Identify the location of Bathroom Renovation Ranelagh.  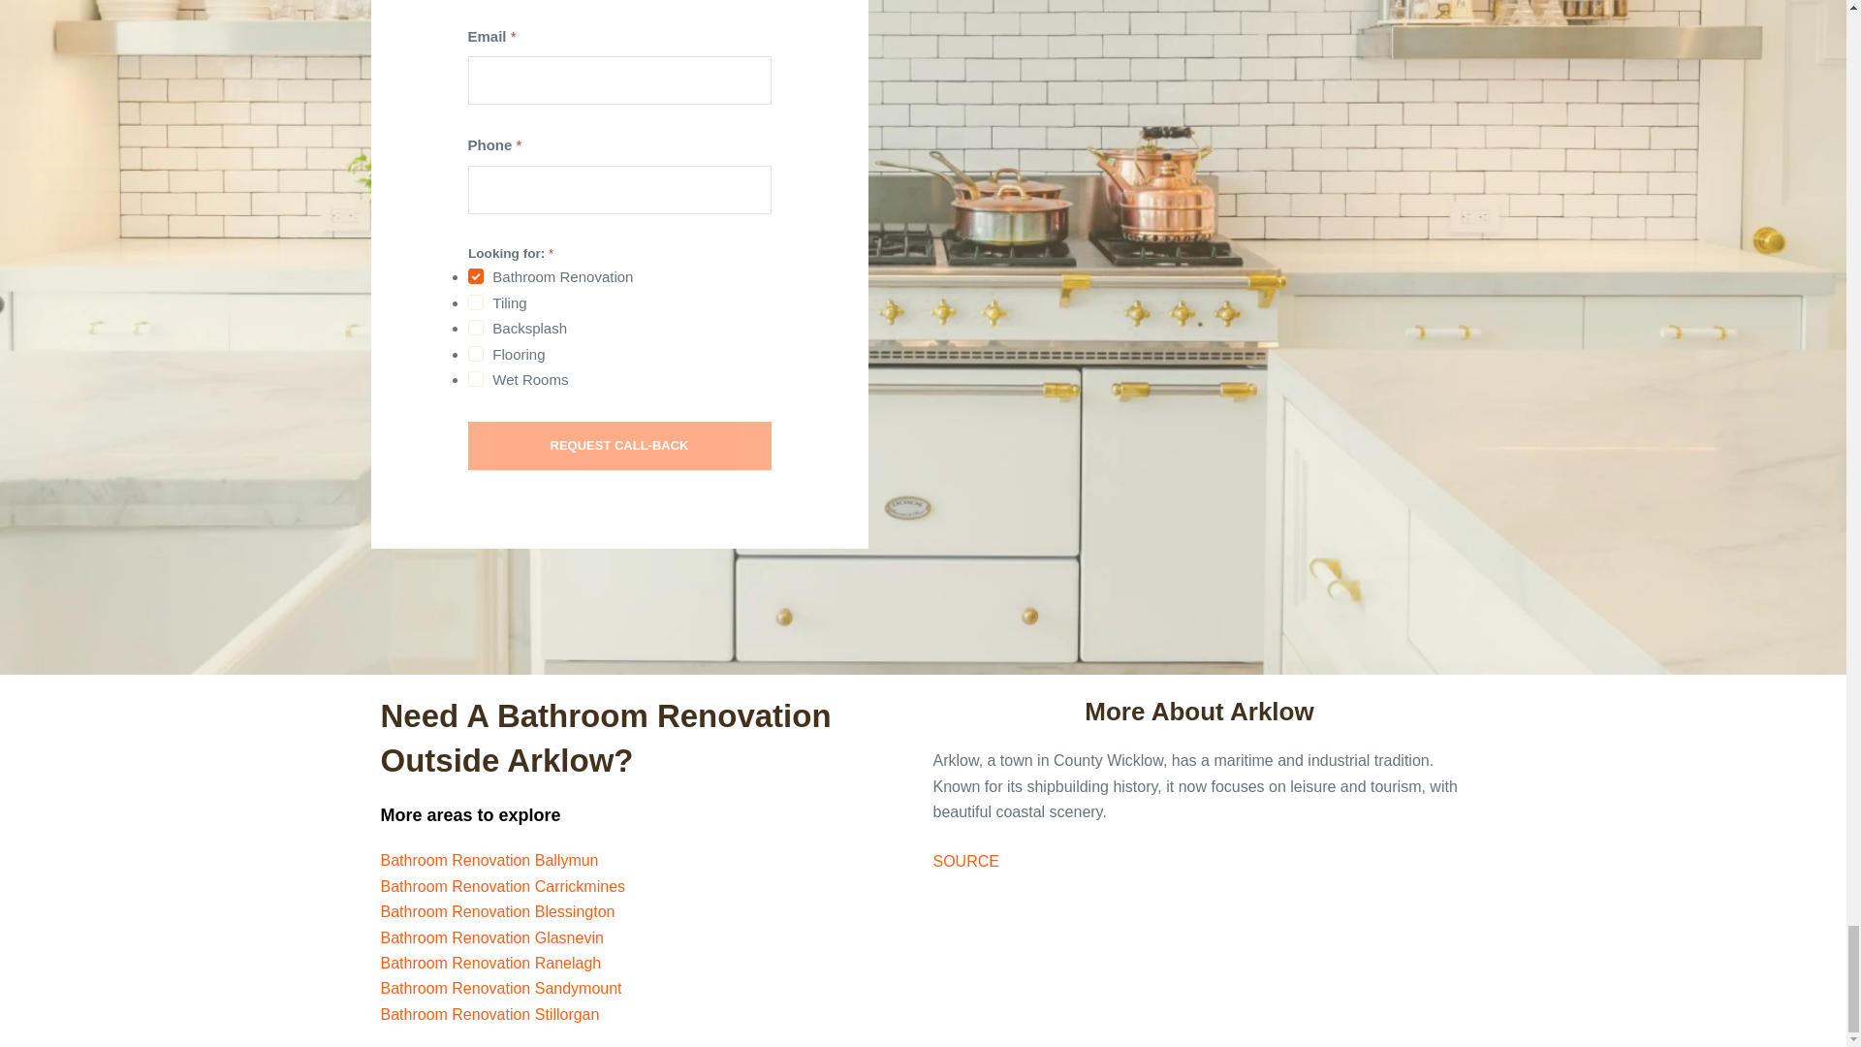
(490, 963).